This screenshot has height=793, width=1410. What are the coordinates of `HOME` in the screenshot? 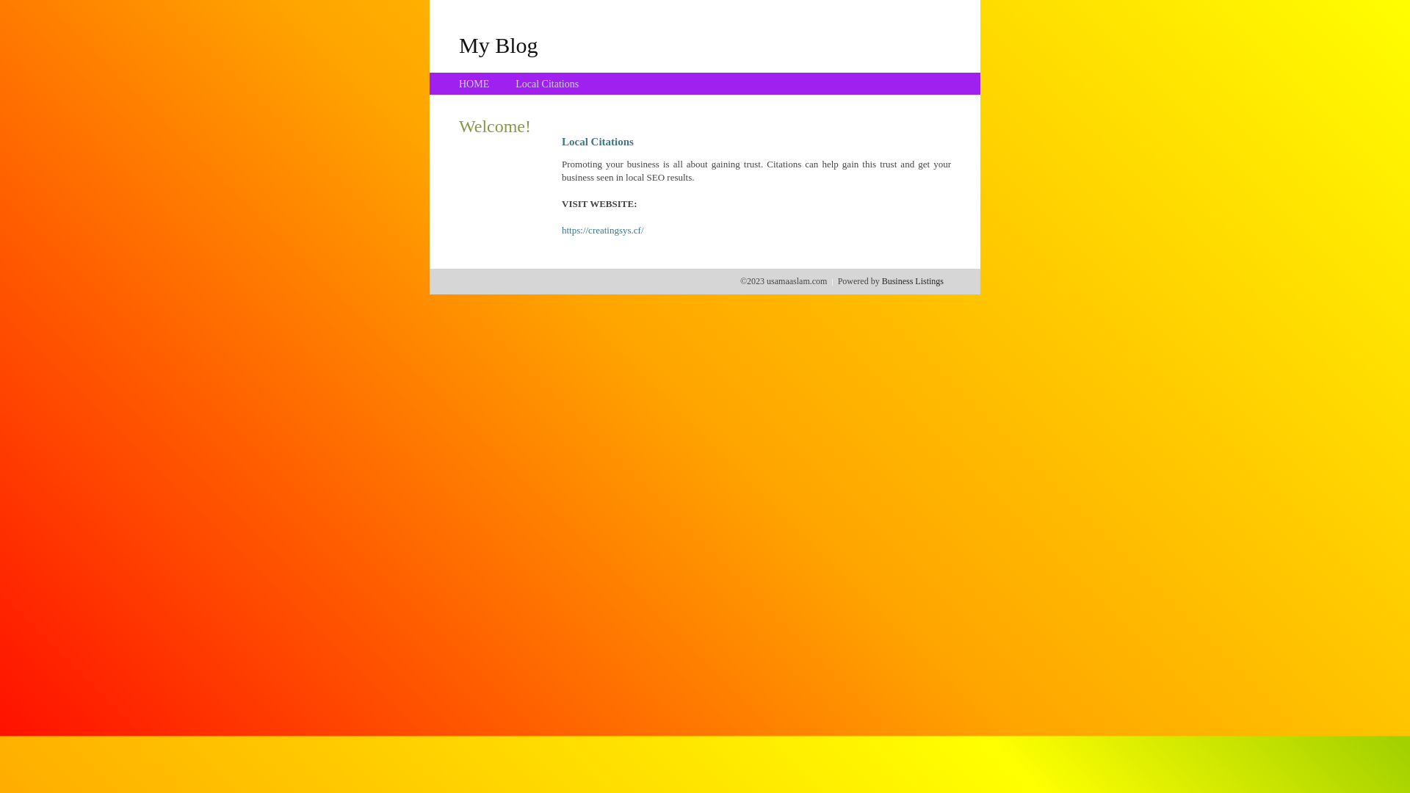 It's located at (474, 84).